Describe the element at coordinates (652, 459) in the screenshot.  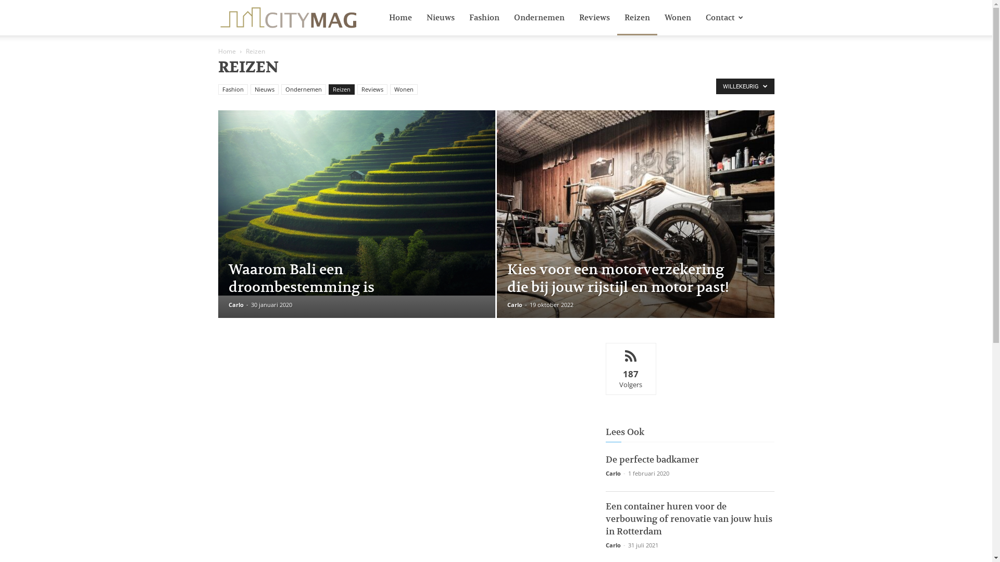
I see `De perfecte badkamer` at that location.